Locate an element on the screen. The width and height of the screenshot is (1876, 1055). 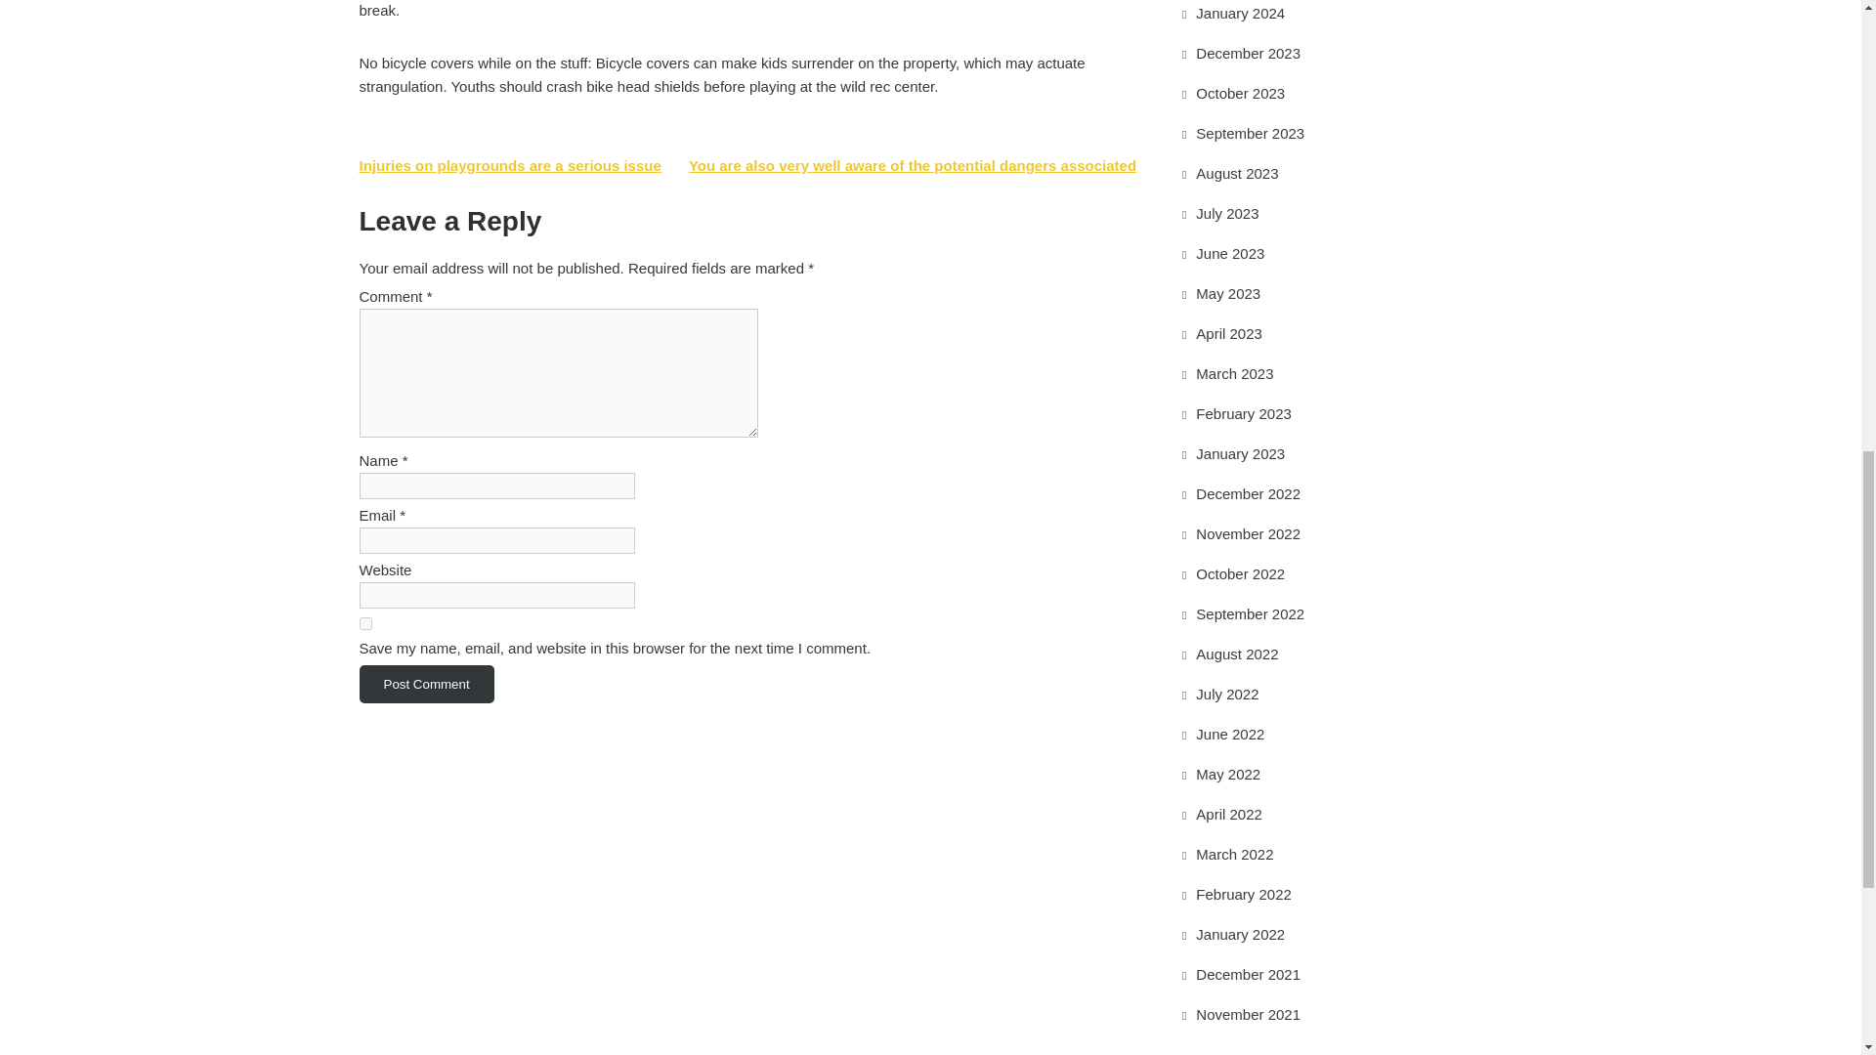
October 2023 is located at coordinates (1241, 93).